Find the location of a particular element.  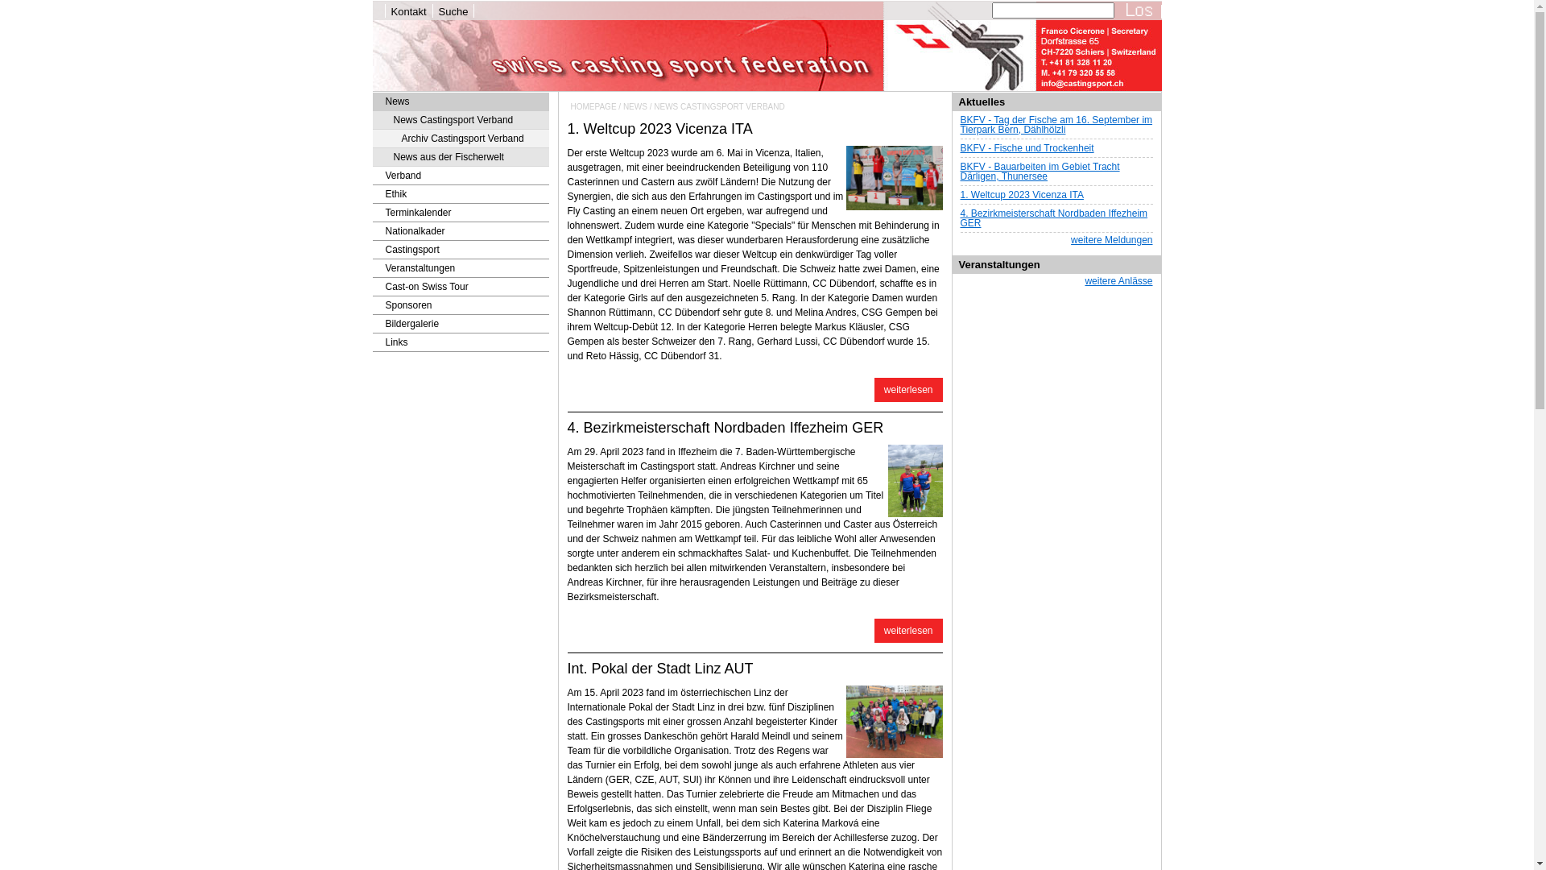

Veranstaltungen is located at coordinates (998, 264).